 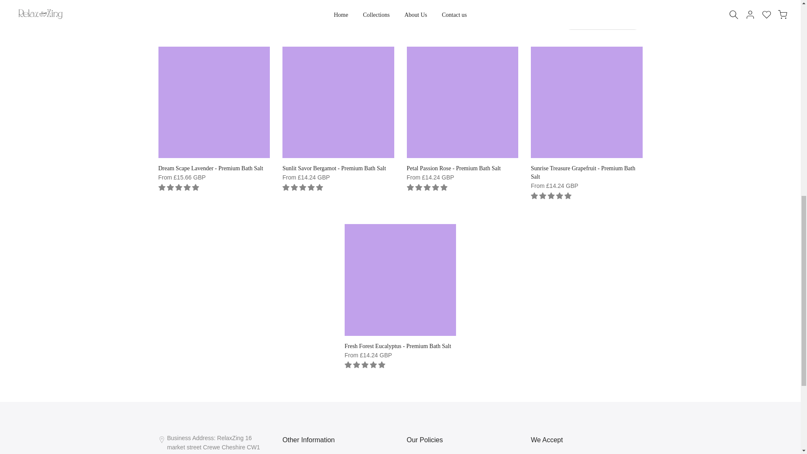 What do you see at coordinates (169, 21) in the screenshot?
I see `Filter` at bounding box center [169, 21].